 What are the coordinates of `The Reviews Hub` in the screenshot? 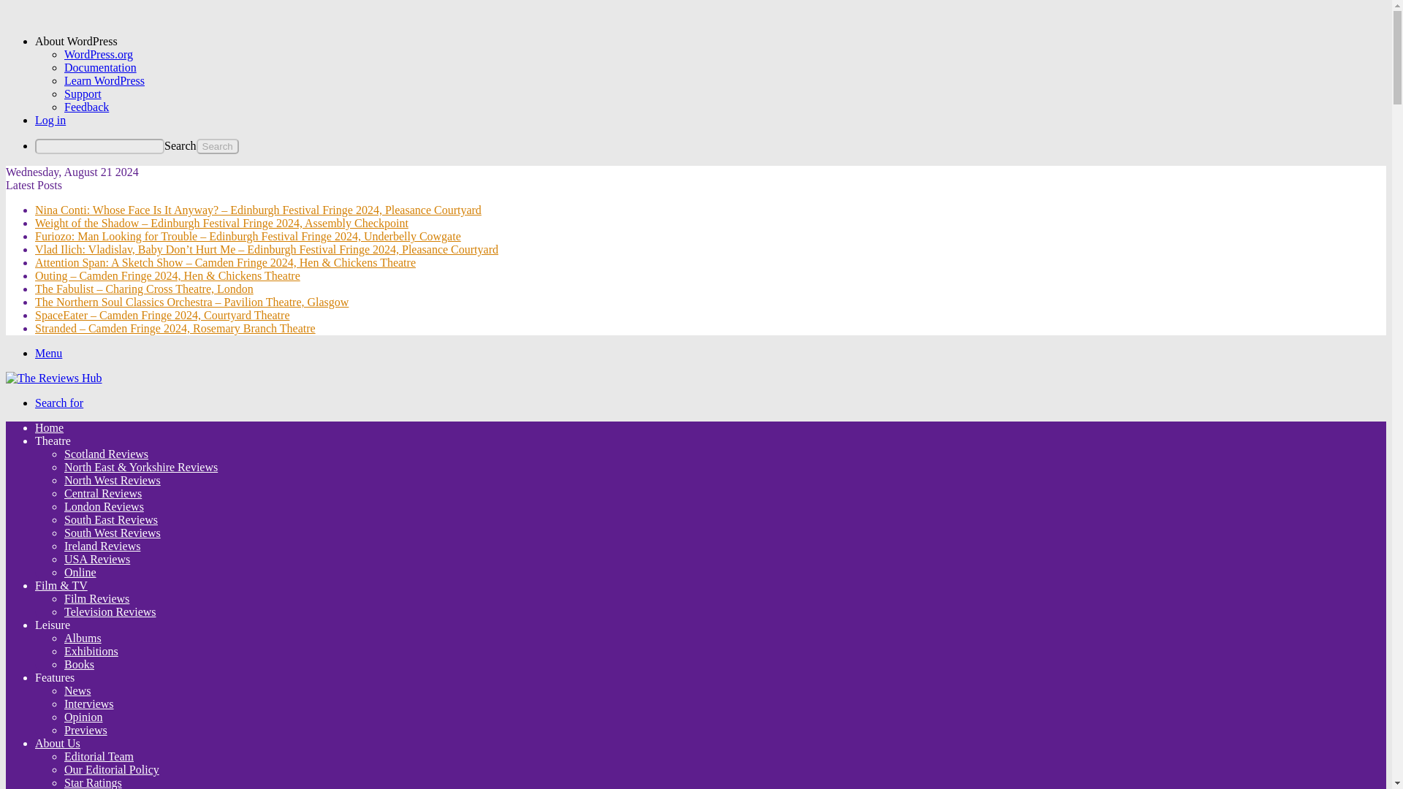 It's located at (54, 377).